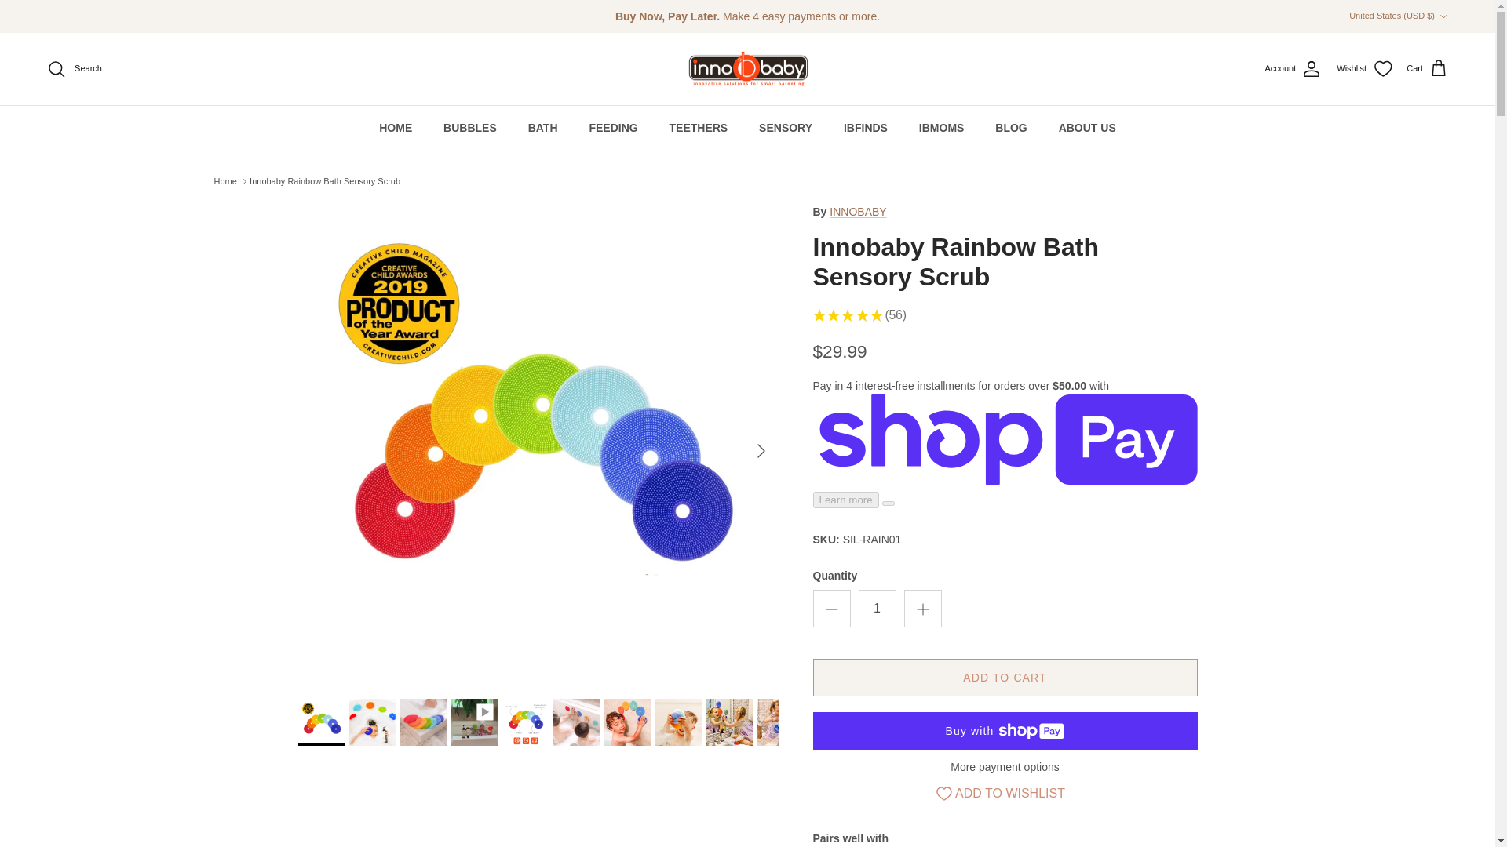 This screenshot has height=847, width=1507. I want to click on BUBBLES, so click(469, 129).